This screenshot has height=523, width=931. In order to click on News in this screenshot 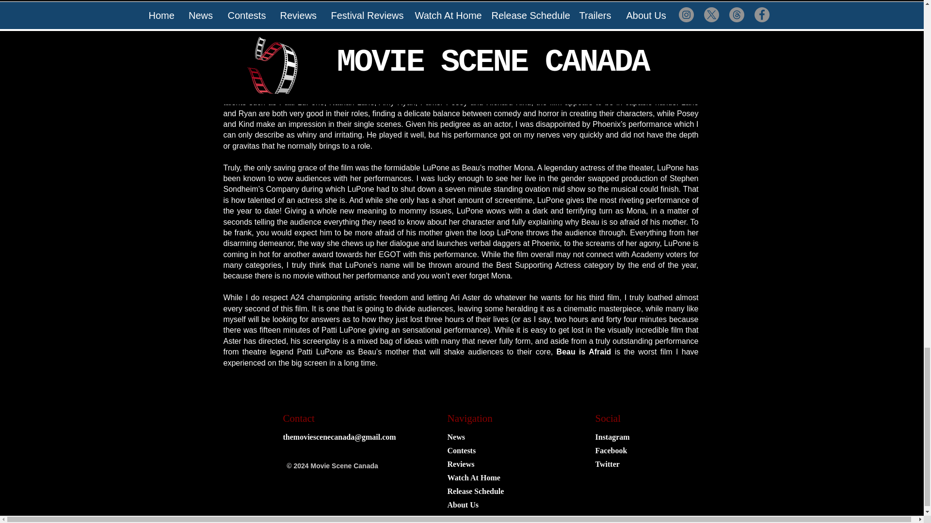, I will do `click(456, 437)`.